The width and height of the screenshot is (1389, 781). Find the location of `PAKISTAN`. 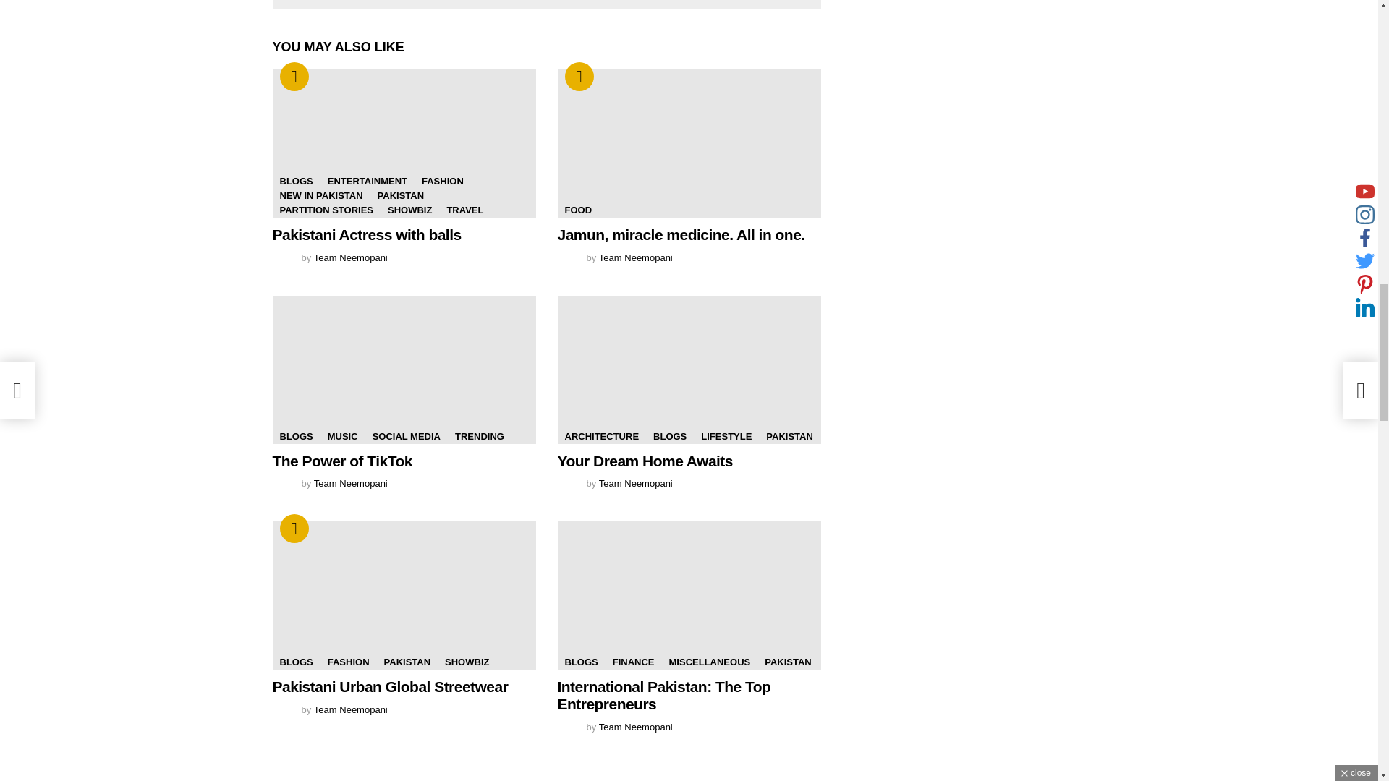

PAKISTAN is located at coordinates (401, 195).